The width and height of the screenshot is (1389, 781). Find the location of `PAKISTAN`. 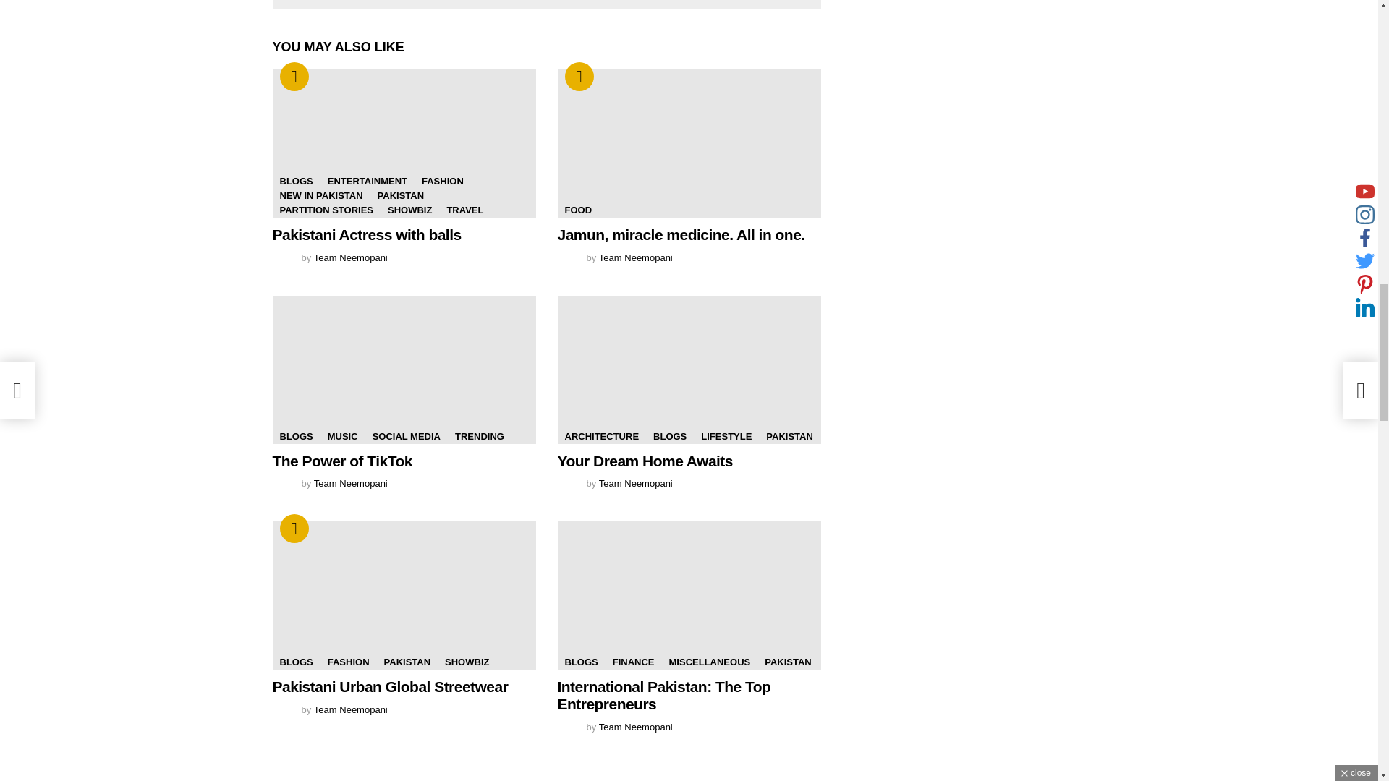

PAKISTAN is located at coordinates (401, 195).